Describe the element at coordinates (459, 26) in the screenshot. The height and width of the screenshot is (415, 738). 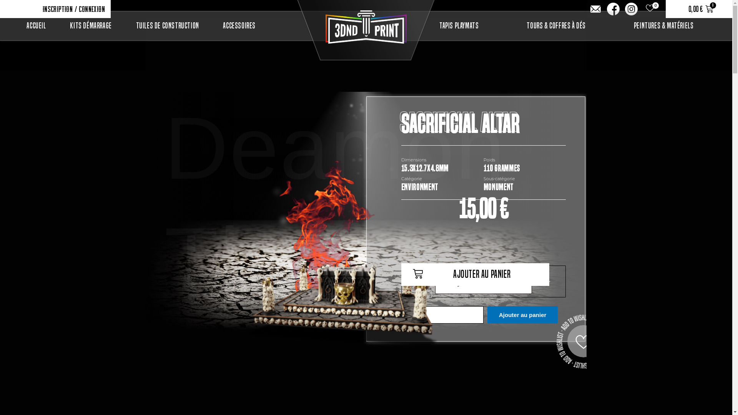
I see `Tapis Playmats` at that location.